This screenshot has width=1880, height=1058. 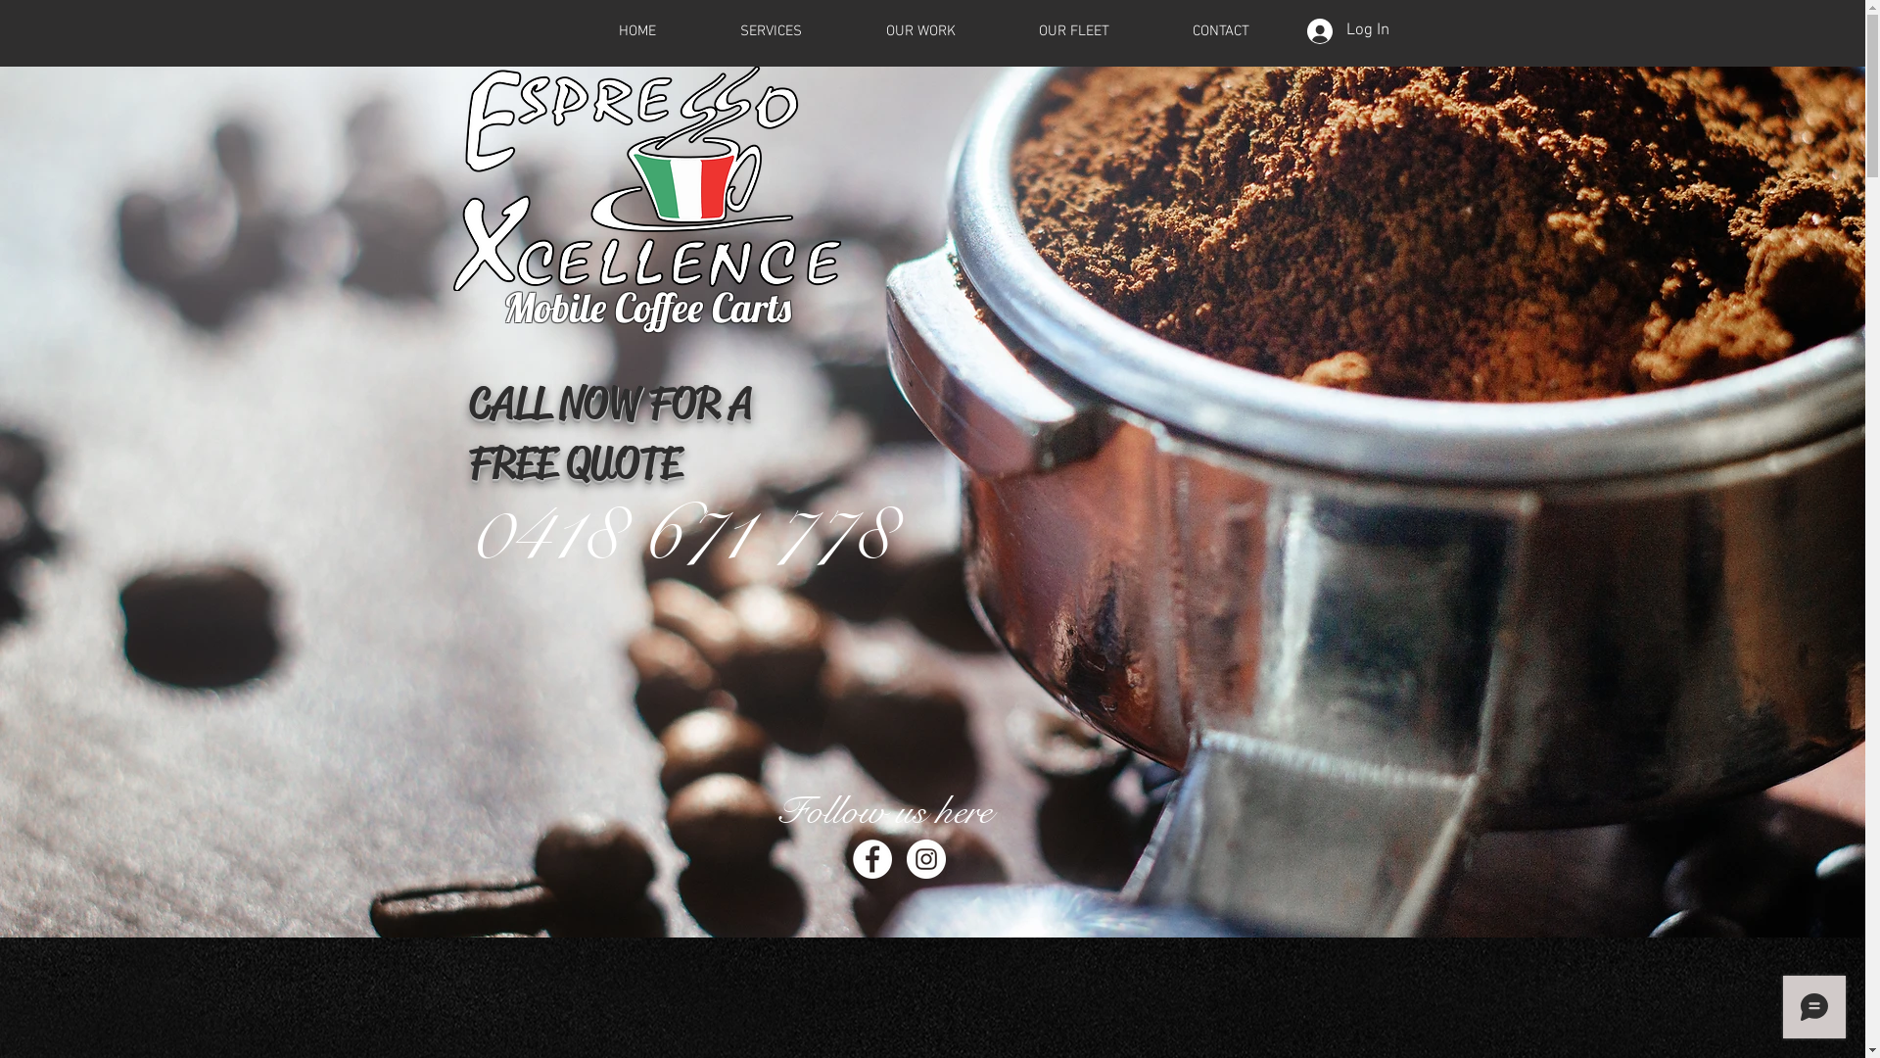 What do you see at coordinates (636, 31) in the screenshot?
I see `HOME` at bounding box center [636, 31].